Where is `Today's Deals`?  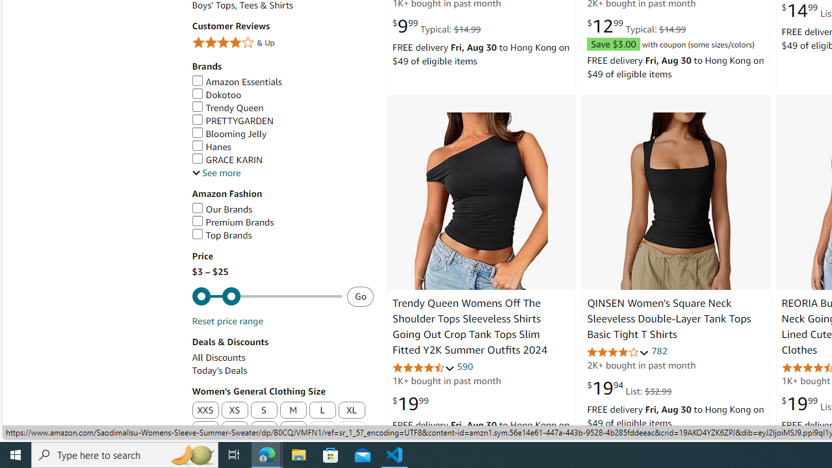 Today's Deals is located at coordinates (282, 370).